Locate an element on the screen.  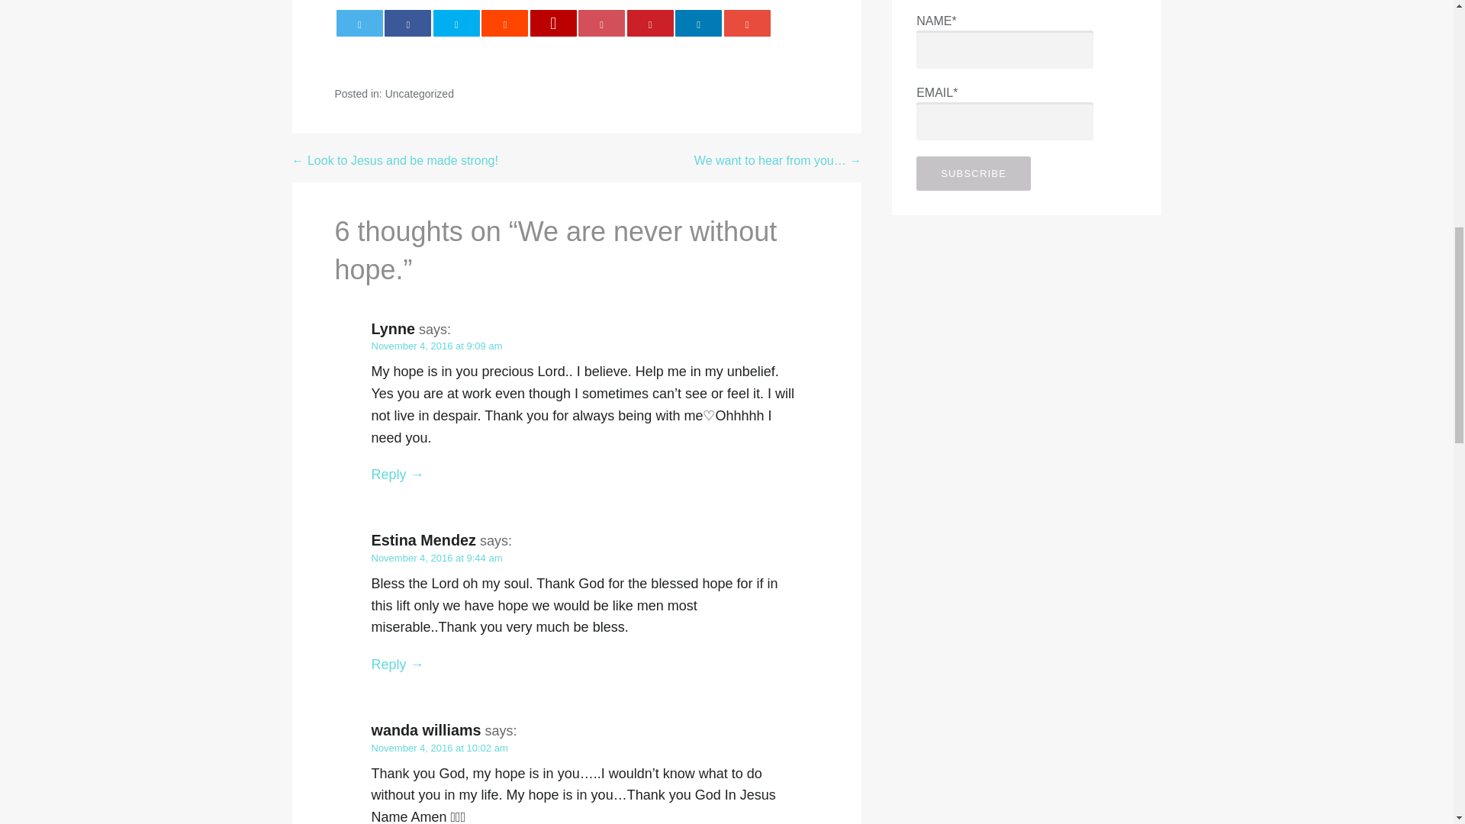
Reply is located at coordinates (397, 664).